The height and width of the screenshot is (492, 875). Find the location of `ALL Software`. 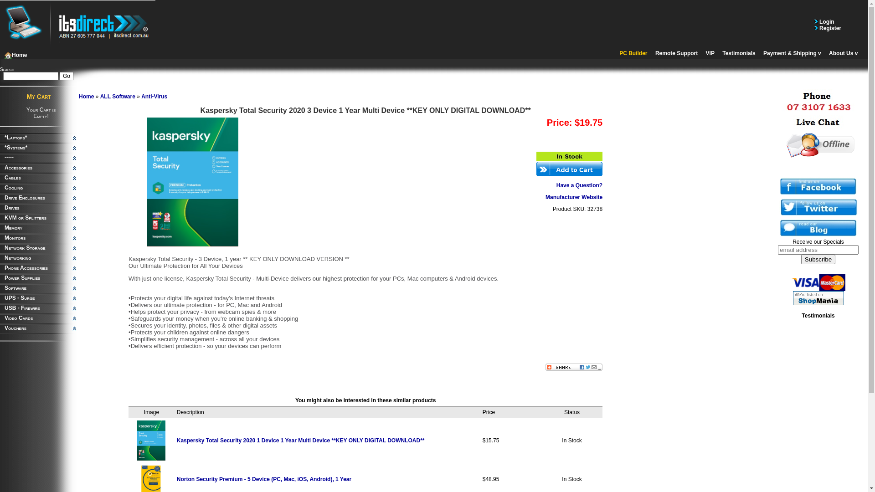

ALL Software is located at coordinates (118, 97).